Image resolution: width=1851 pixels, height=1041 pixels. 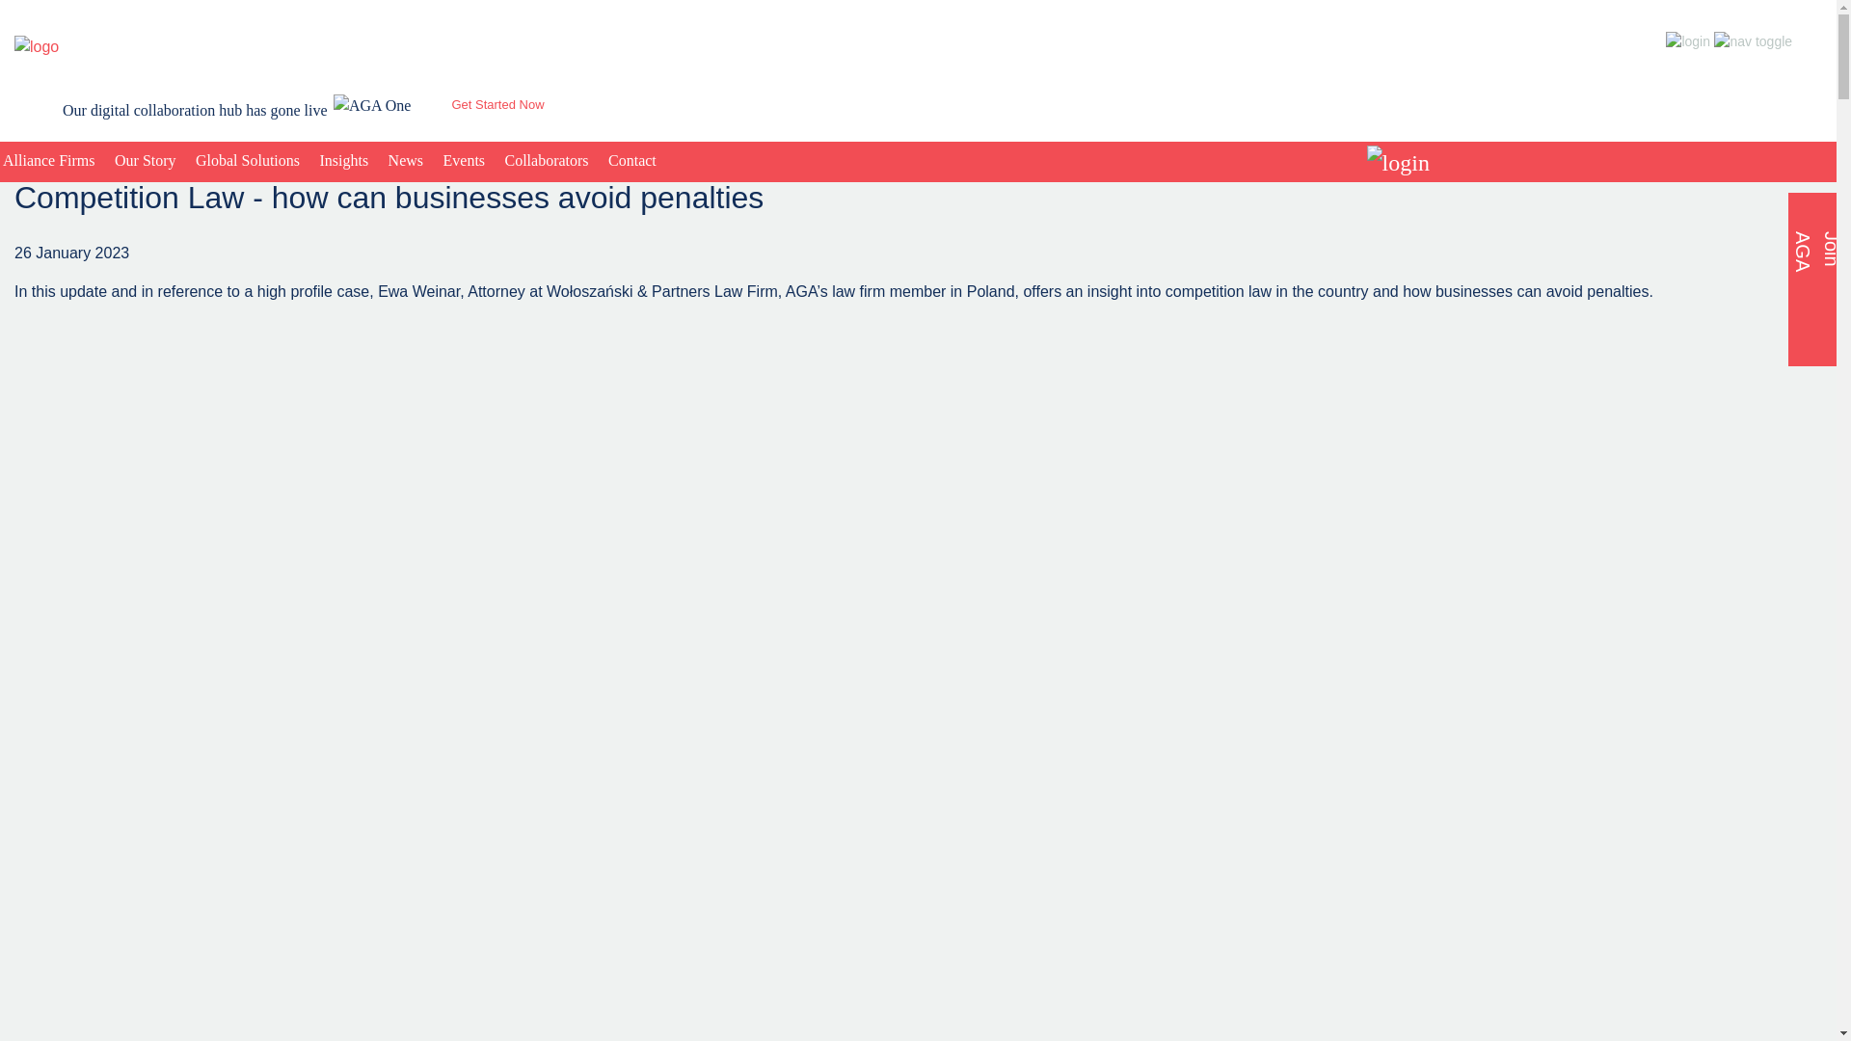 What do you see at coordinates (547, 160) in the screenshot?
I see `Collaborators` at bounding box center [547, 160].